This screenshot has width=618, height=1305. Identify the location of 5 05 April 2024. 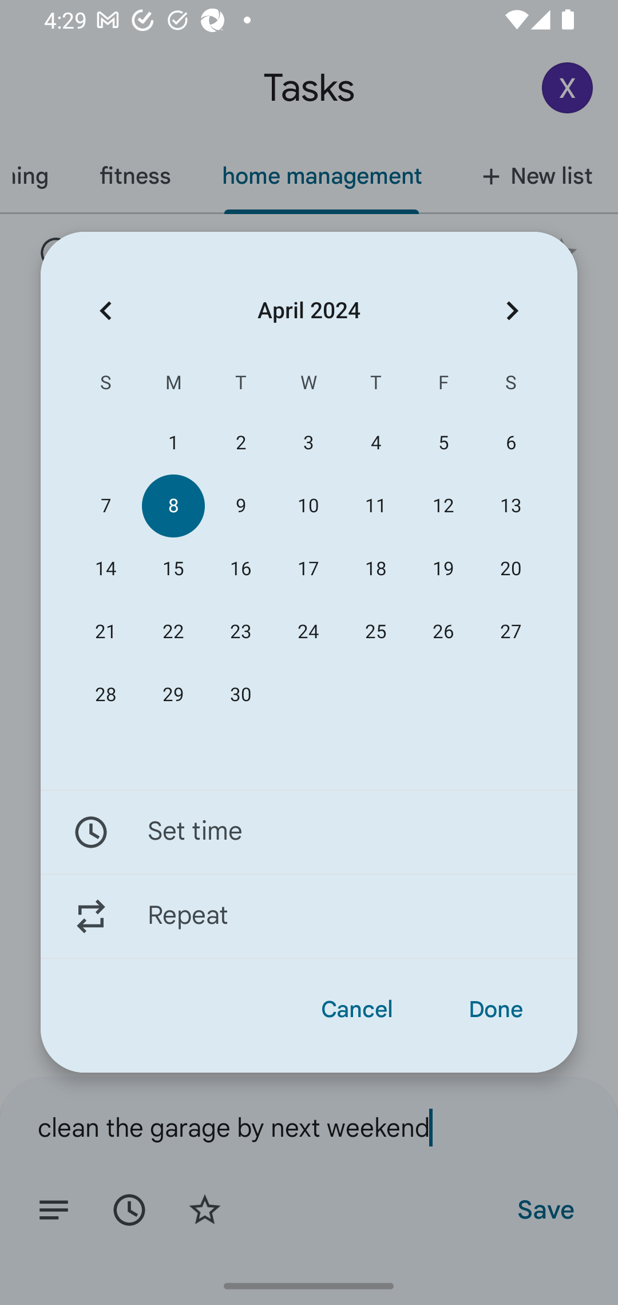
(443, 443).